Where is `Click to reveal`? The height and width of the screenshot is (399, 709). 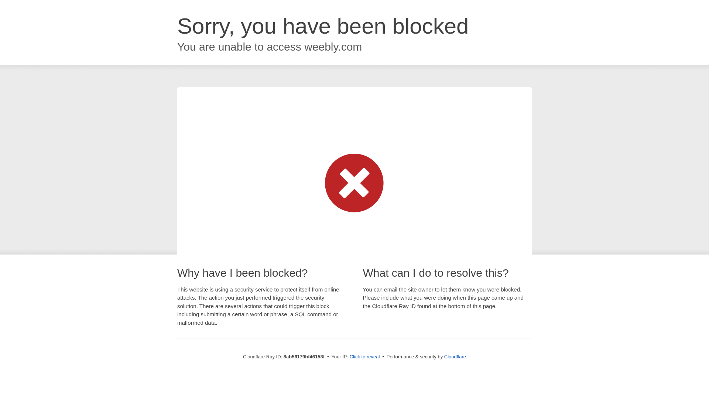 Click to reveal is located at coordinates (365, 357).